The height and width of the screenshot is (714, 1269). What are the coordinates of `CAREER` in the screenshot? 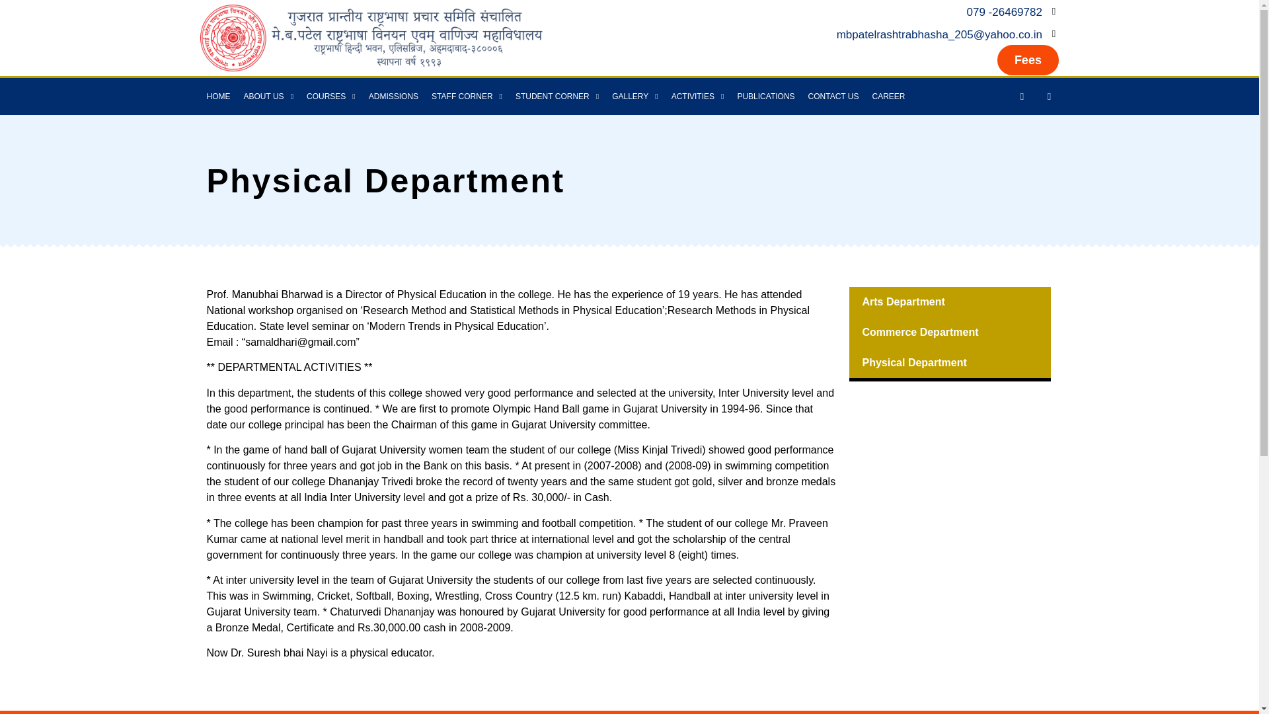 It's located at (888, 96).